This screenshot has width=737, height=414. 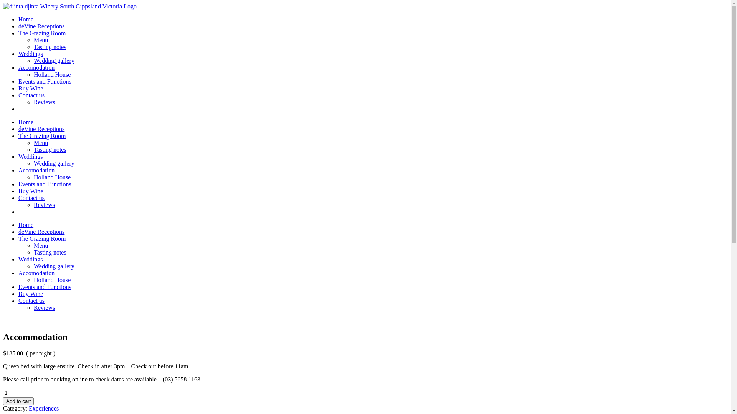 I want to click on Weddings, so click(x=31, y=54).